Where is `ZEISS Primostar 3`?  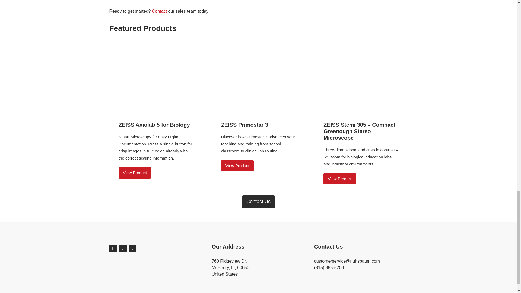 ZEISS Primostar 3 is located at coordinates (258, 128).